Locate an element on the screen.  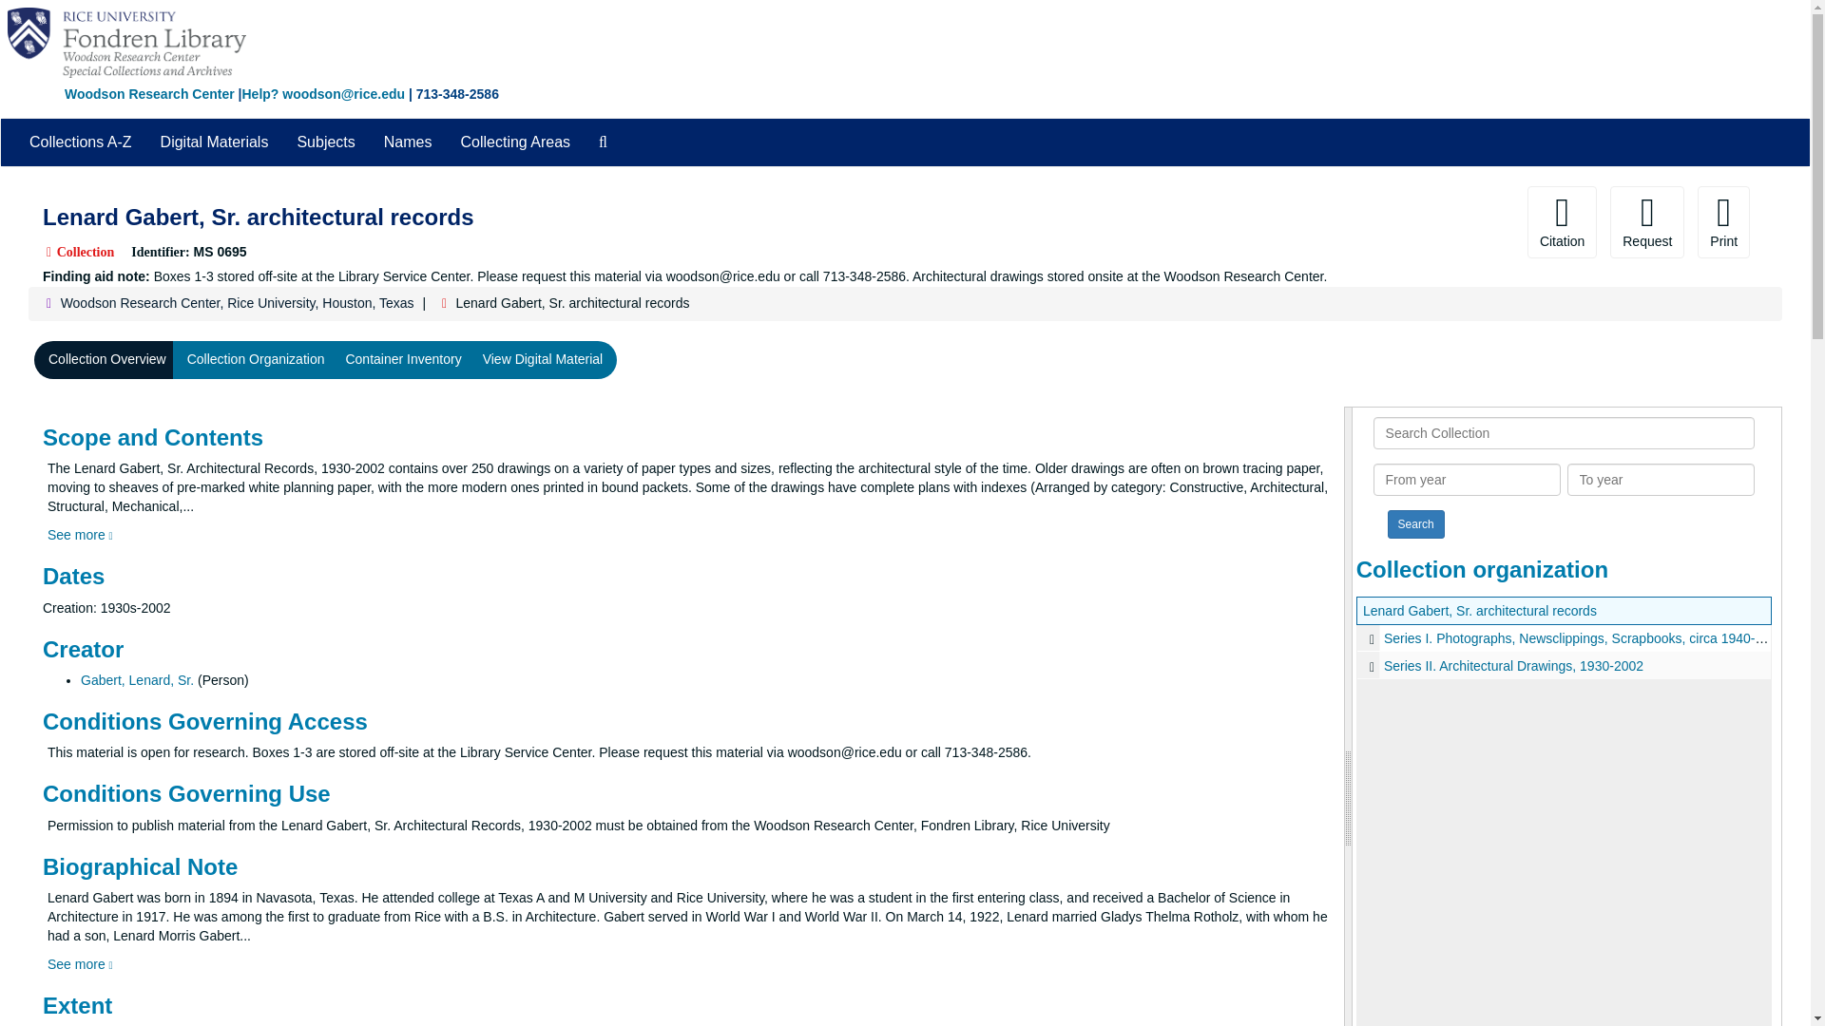
Page Actions is located at coordinates (1416, 222).